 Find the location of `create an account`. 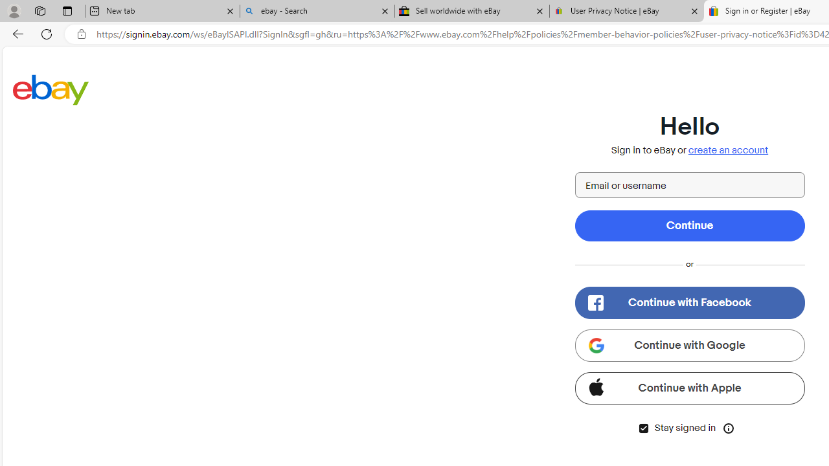

create an account is located at coordinates (728, 150).